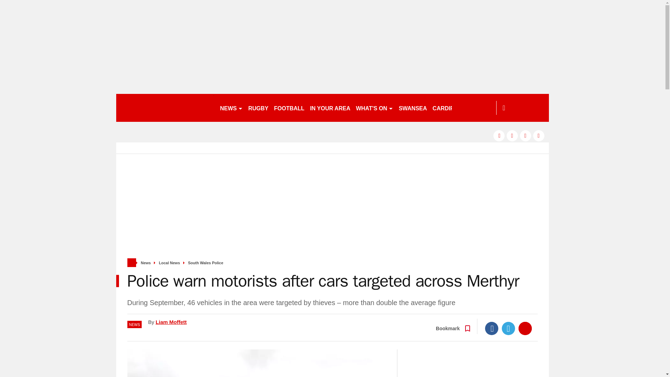 This screenshot has width=670, height=377. I want to click on instagram, so click(539, 135).